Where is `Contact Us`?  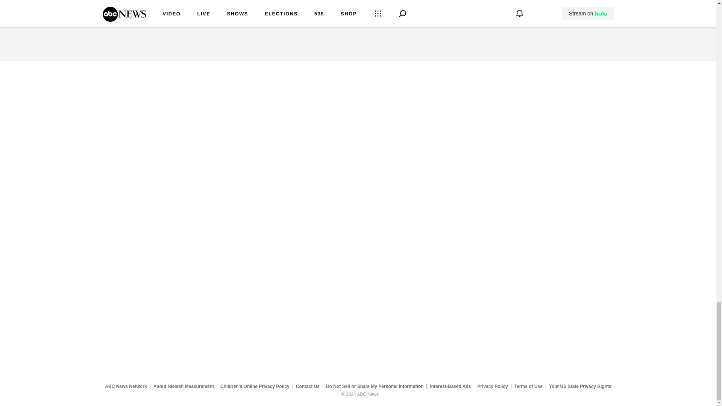
Contact Us is located at coordinates (308, 386).